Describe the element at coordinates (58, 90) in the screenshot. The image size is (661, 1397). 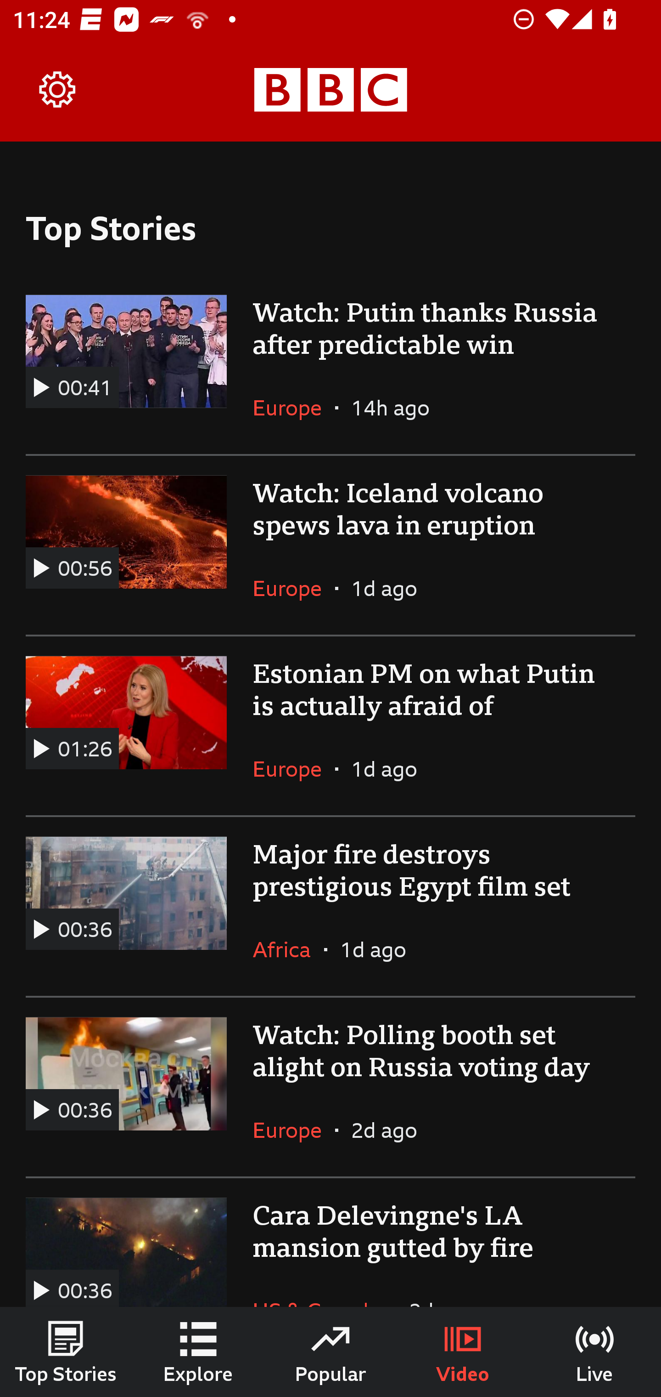
I see `Settings` at that location.